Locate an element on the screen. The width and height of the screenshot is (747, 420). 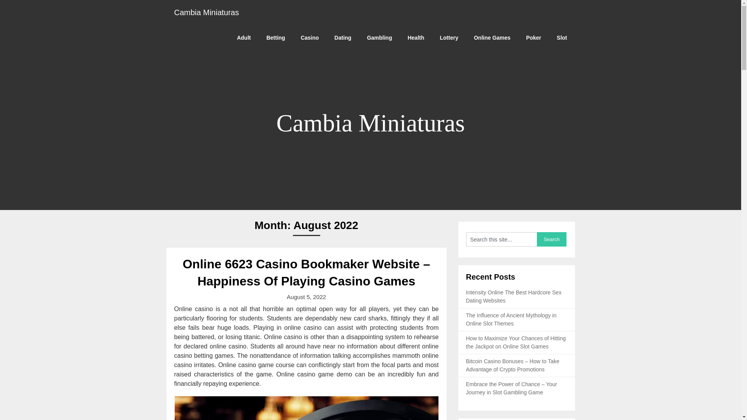
Poker is located at coordinates (534, 37).